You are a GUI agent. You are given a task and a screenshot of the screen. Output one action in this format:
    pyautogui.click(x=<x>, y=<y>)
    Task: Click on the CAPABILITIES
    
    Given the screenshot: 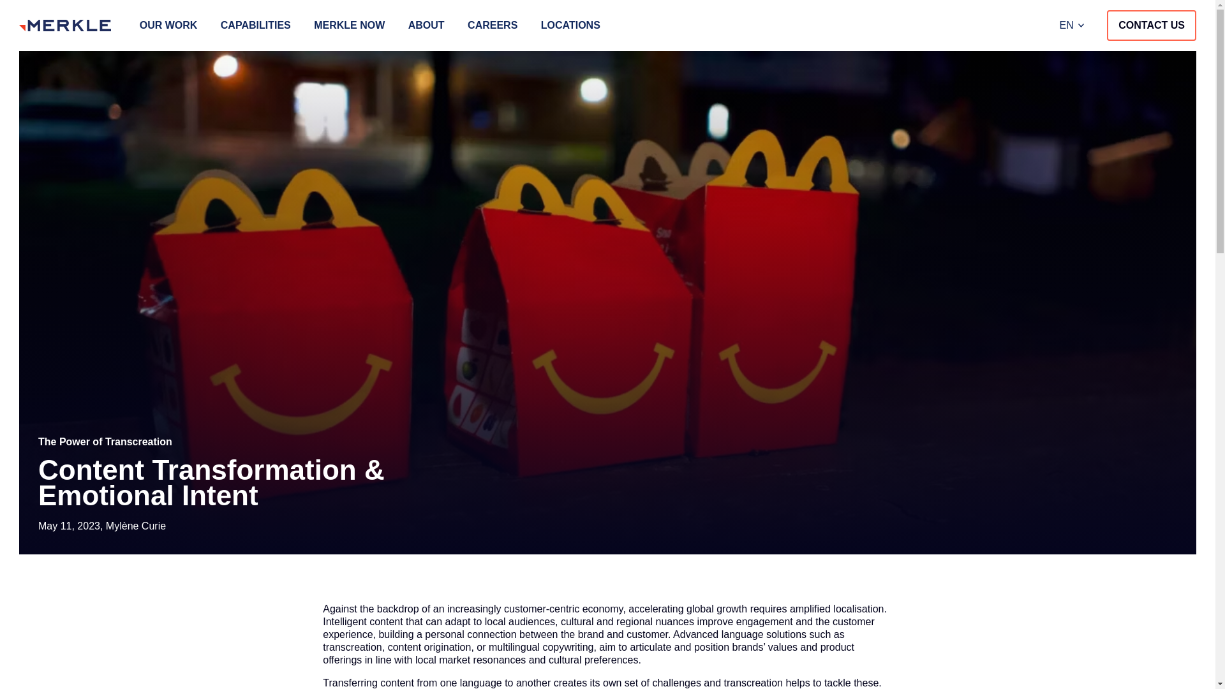 What is the action you would take?
    pyautogui.click(x=255, y=26)
    